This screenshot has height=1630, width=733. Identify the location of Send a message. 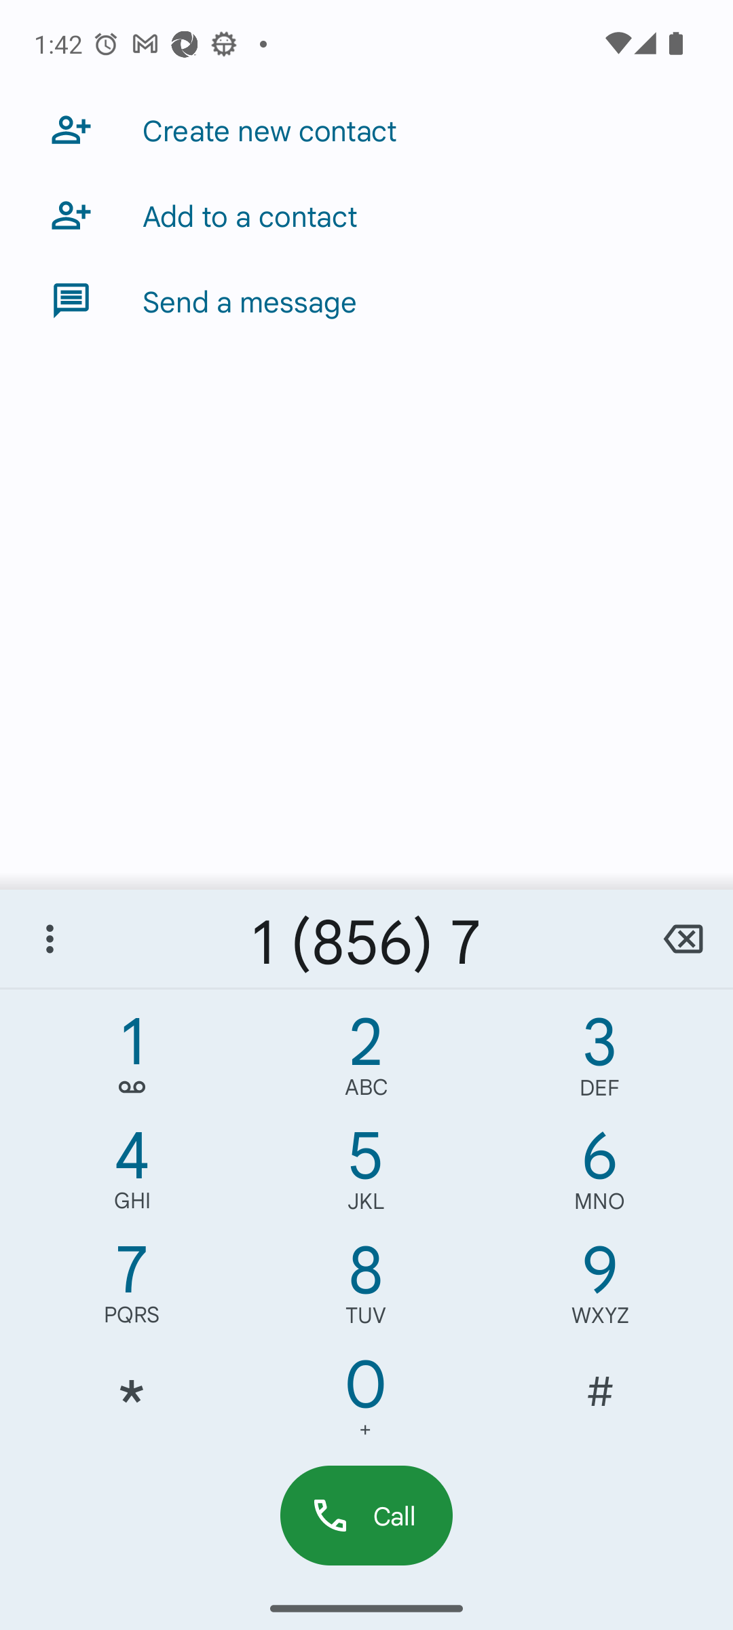
(366, 300).